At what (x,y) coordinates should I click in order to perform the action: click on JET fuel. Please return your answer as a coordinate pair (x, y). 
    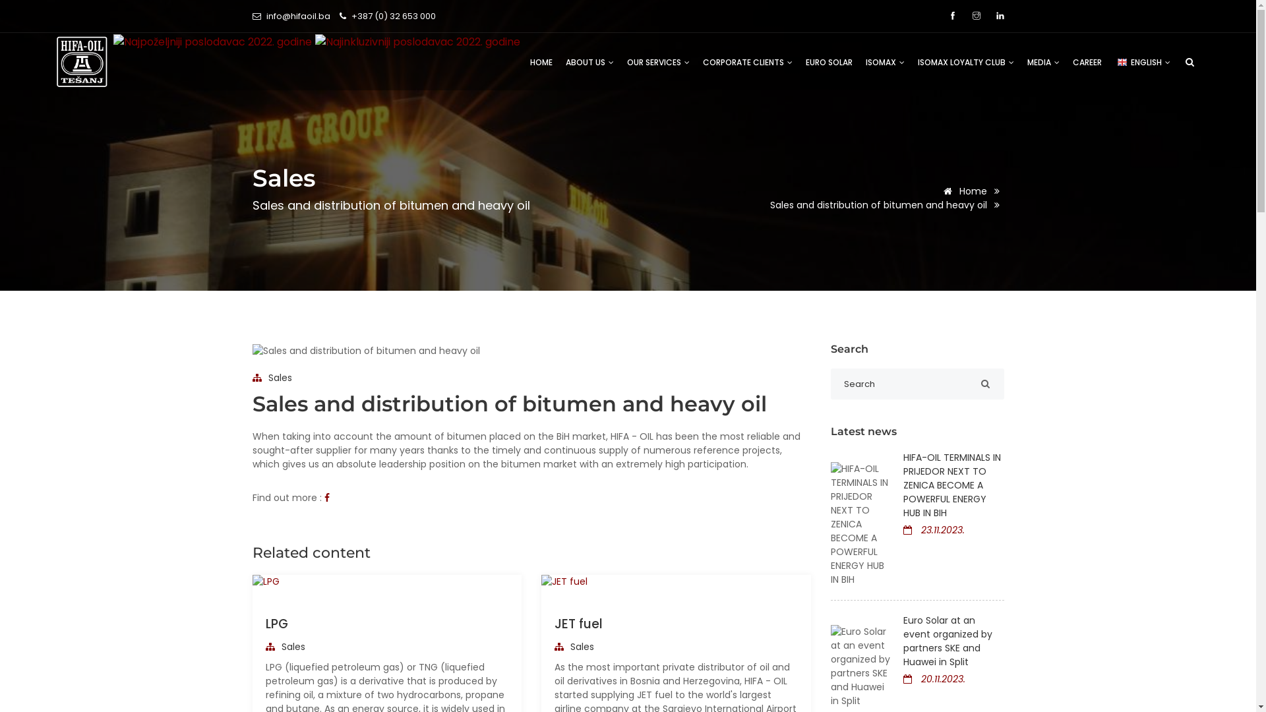
    Looking at the image, I should click on (579, 624).